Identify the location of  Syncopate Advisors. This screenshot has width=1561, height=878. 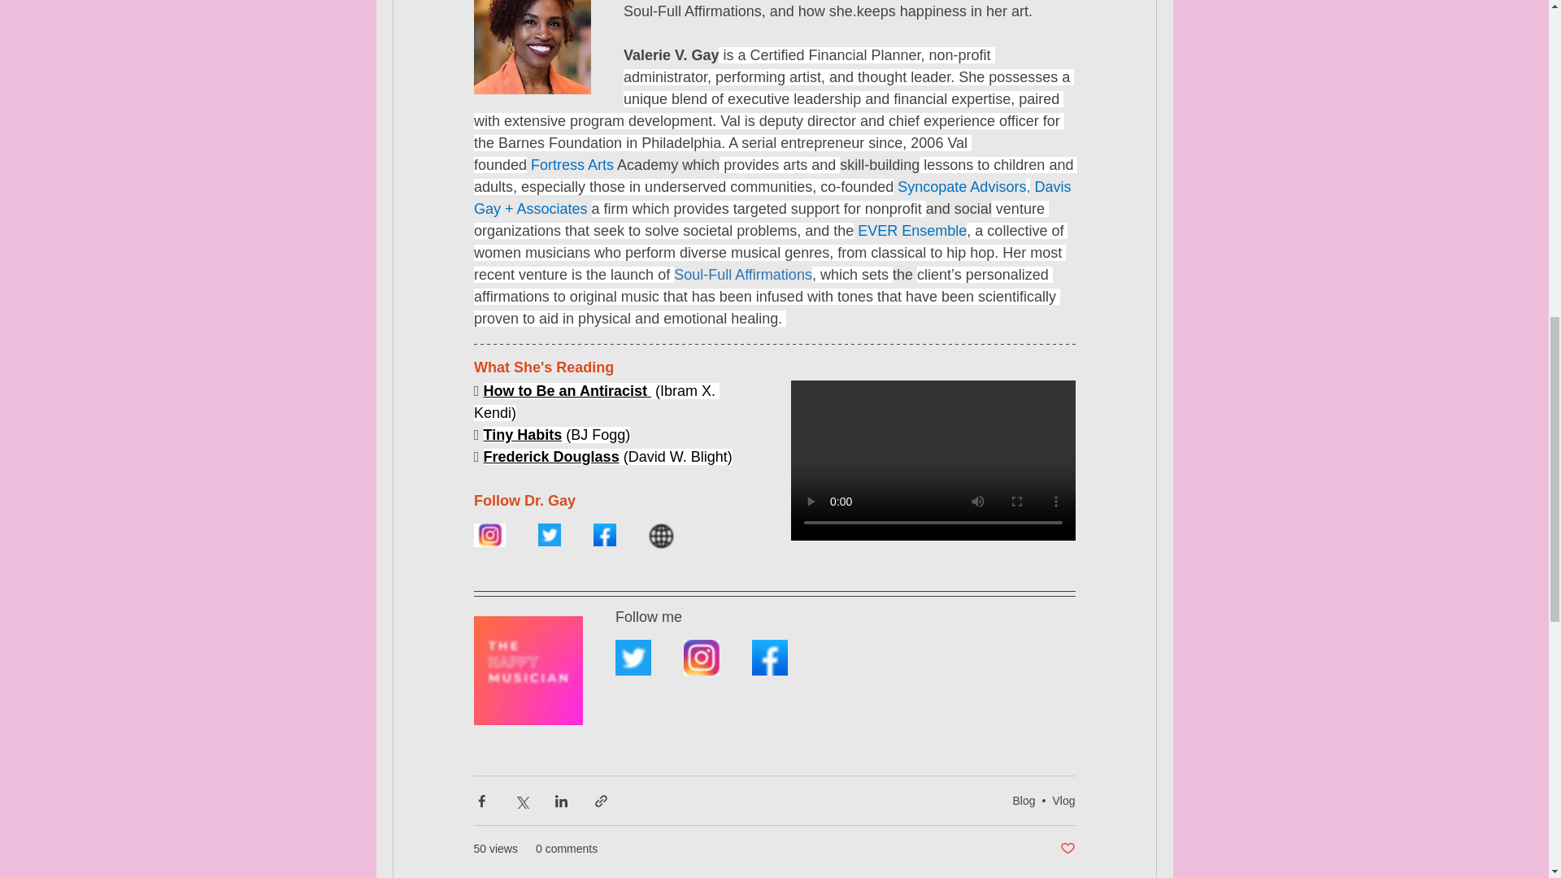
(959, 187).